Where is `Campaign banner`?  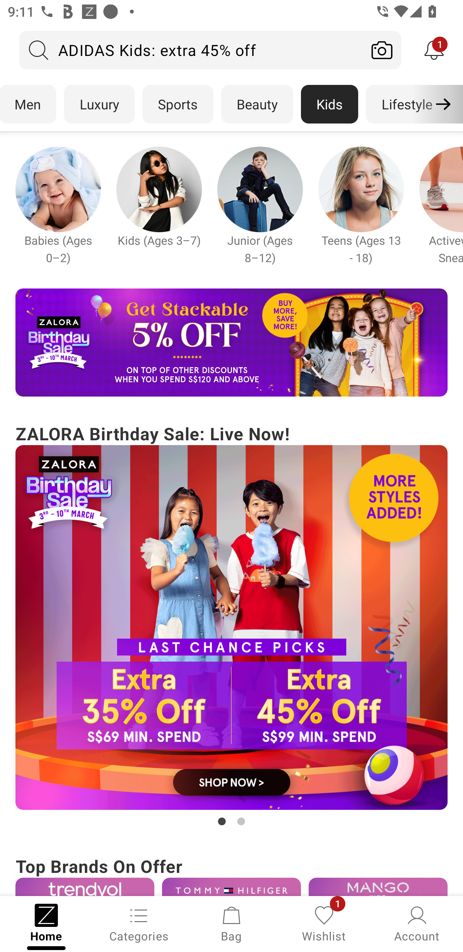 Campaign banner is located at coordinates (232, 887).